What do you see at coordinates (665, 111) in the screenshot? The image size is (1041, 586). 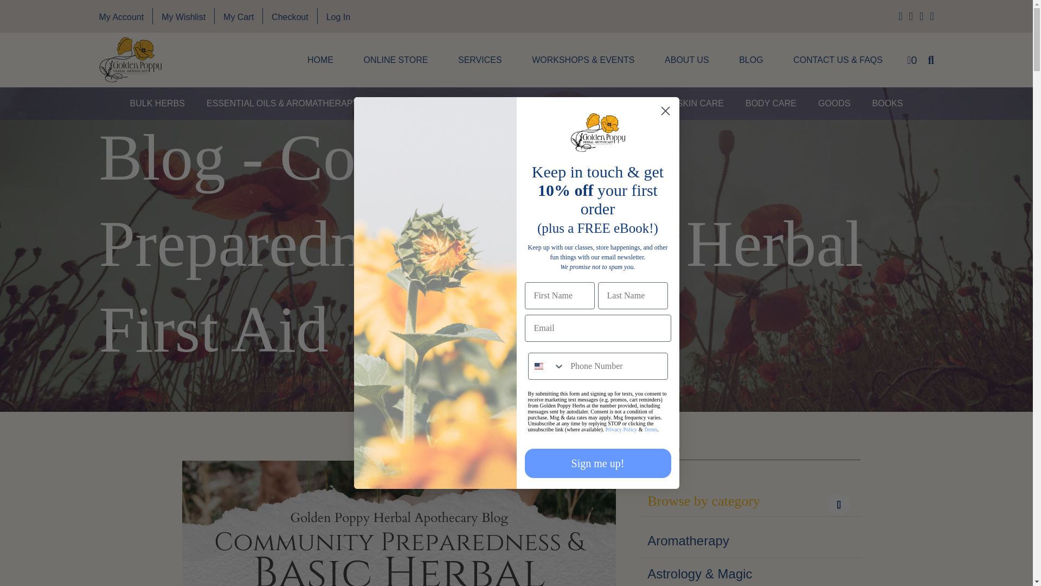 I see `Close dialog 1` at bounding box center [665, 111].